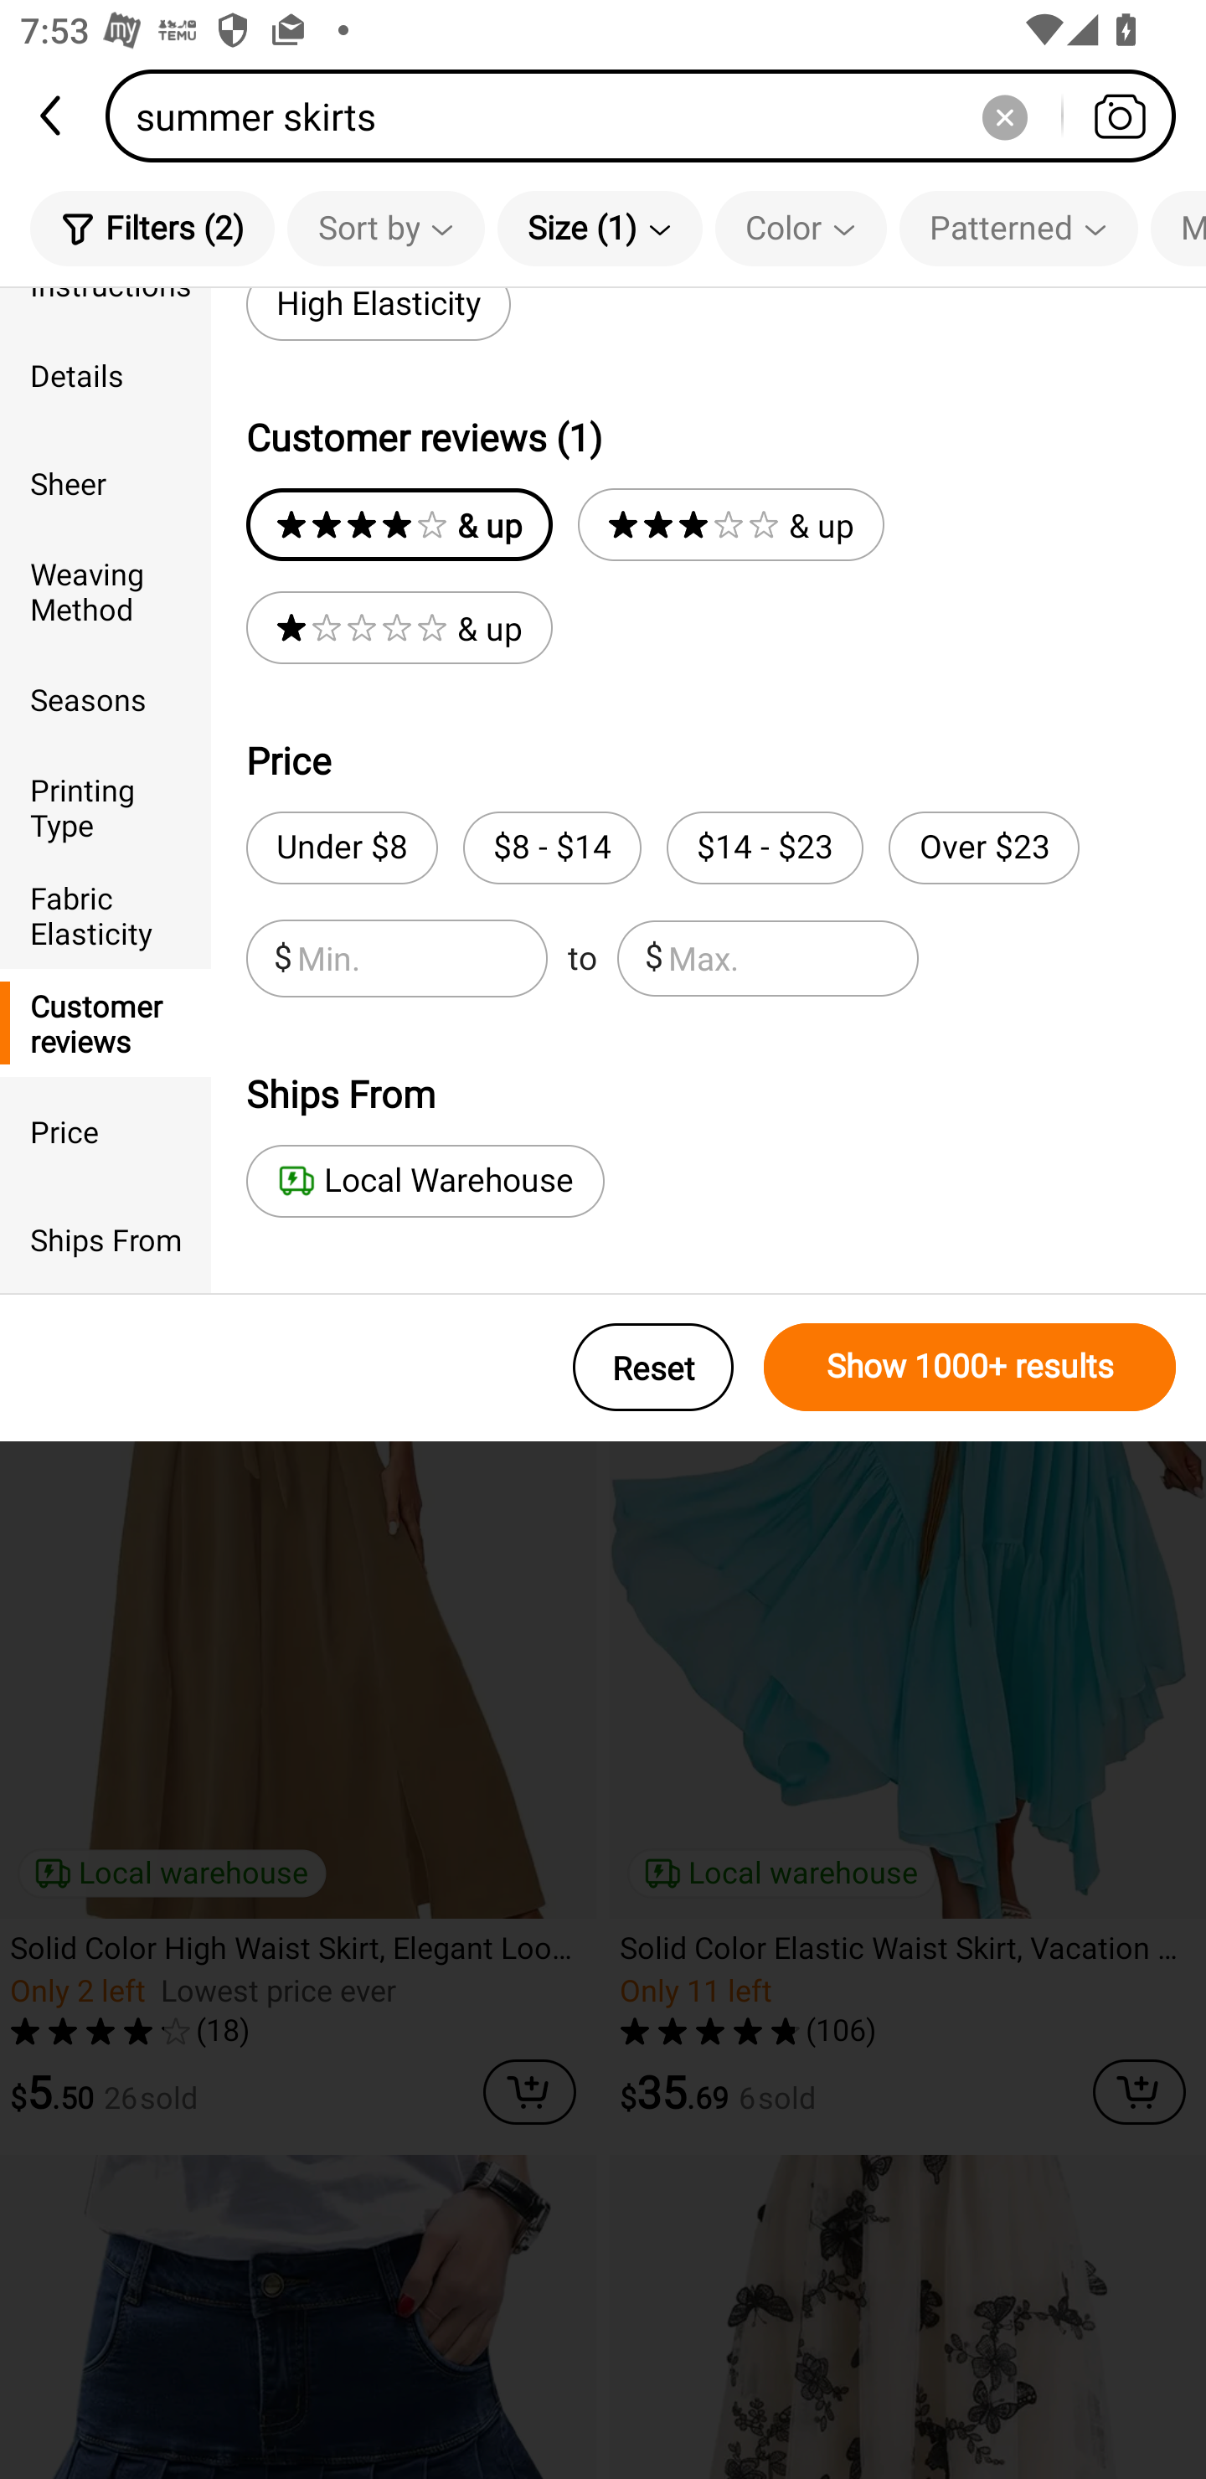  What do you see at coordinates (106, 374) in the screenshot?
I see `Details` at bounding box center [106, 374].